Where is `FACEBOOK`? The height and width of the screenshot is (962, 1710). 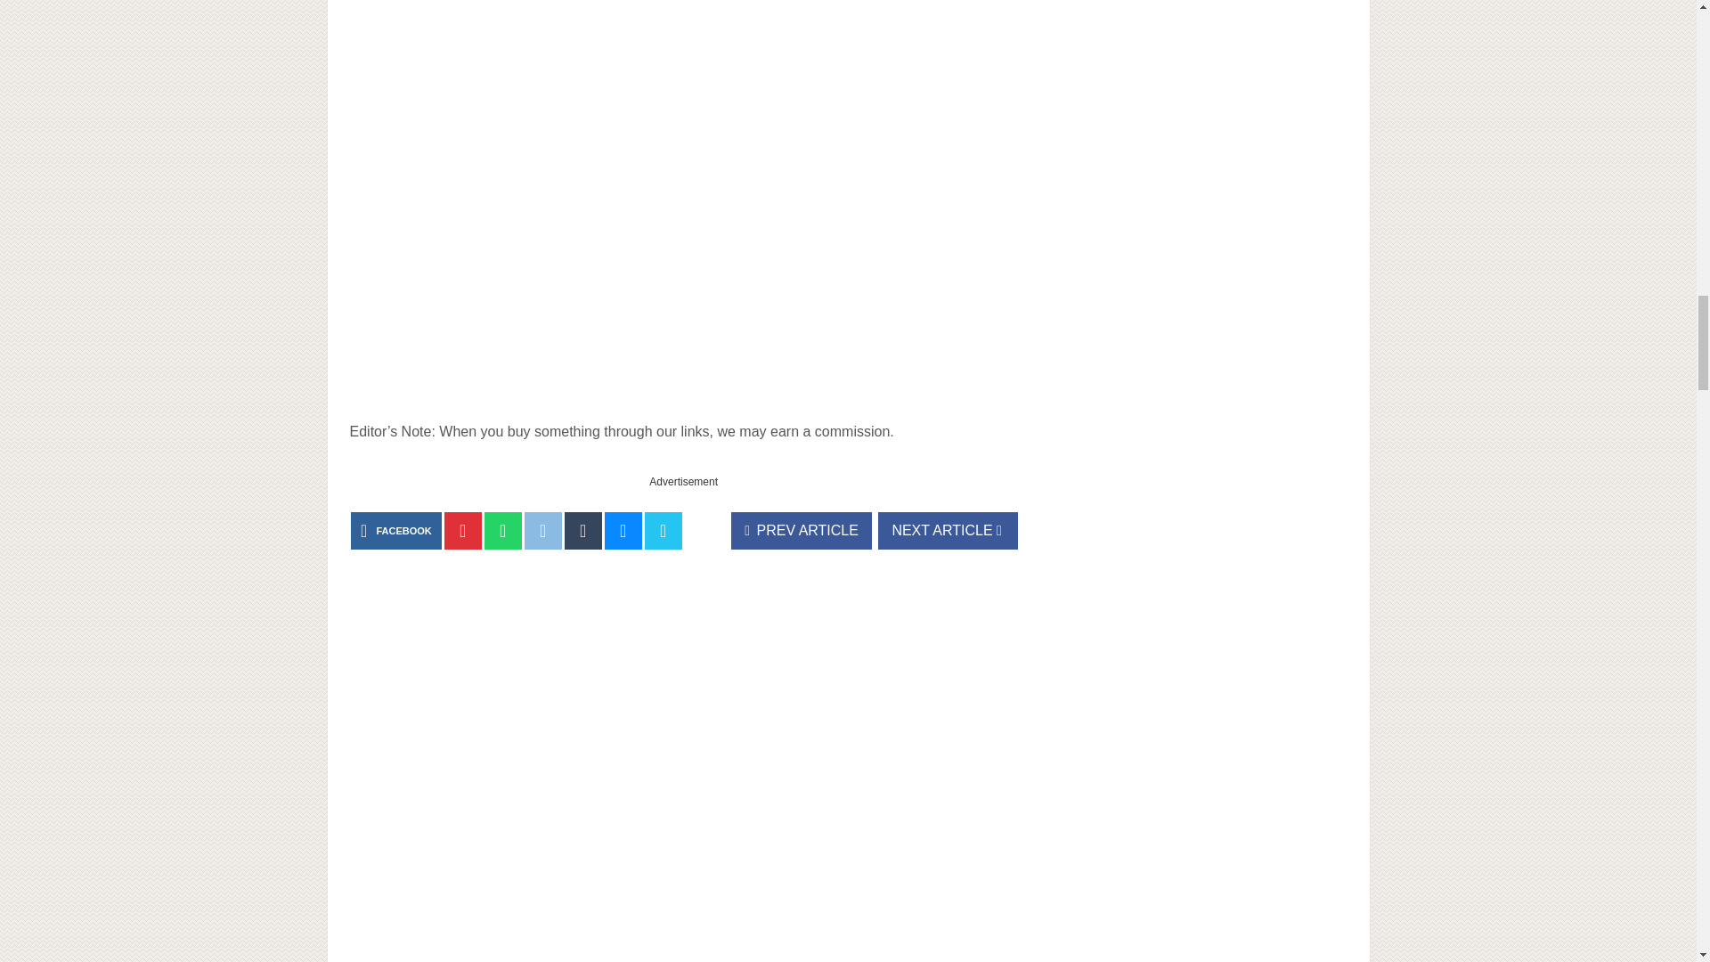 FACEBOOK is located at coordinates (395, 530).